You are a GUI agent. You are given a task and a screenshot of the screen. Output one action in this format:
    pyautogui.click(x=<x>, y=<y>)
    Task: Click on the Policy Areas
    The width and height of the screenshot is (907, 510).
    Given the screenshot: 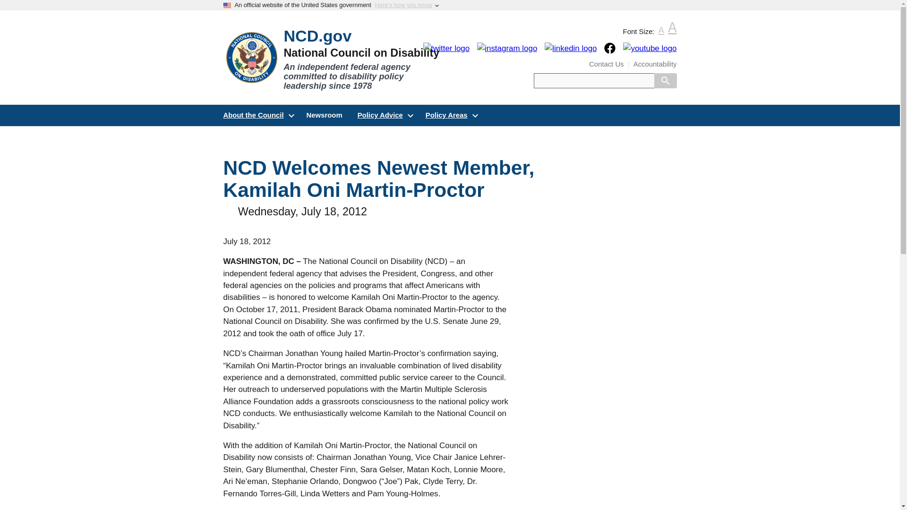 What is the action you would take?
    pyautogui.click(x=450, y=115)
    